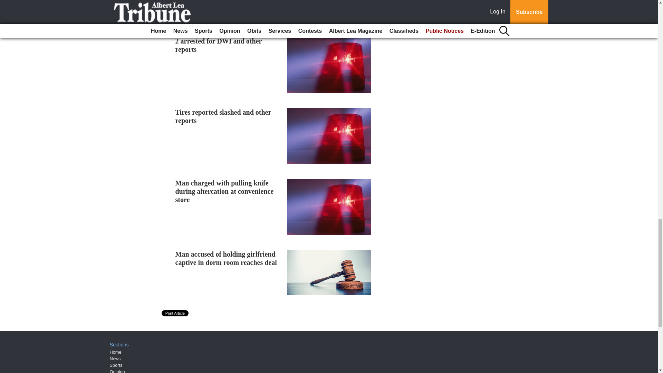 Image resolution: width=663 pixels, height=373 pixels. Describe the element at coordinates (223, 116) in the screenshot. I see `Tires reported slashed and other reports` at that location.